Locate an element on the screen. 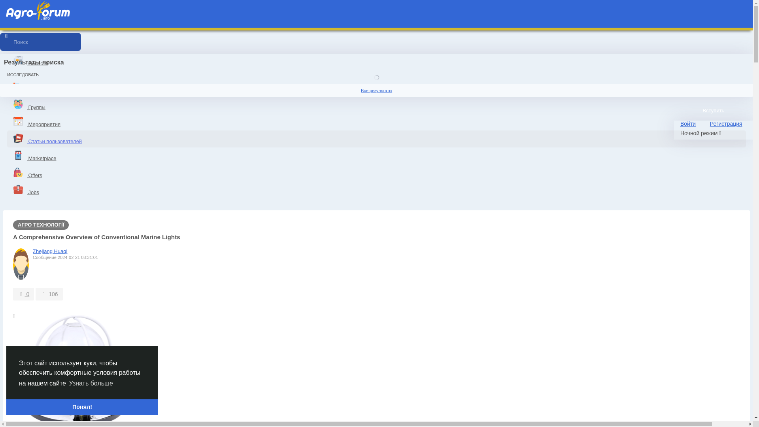 Image resolution: width=759 pixels, height=427 pixels. Offers is located at coordinates (376, 173).